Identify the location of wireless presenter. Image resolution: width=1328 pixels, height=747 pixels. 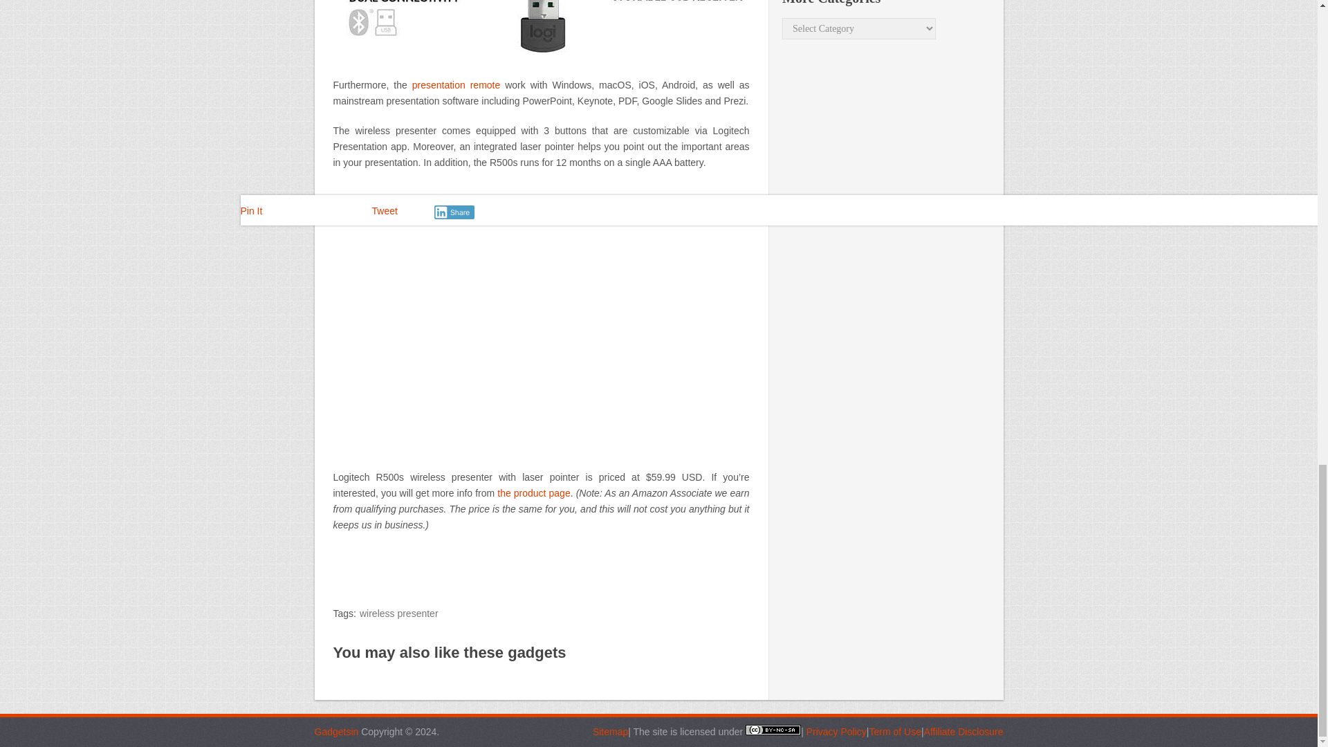
(398, 614).